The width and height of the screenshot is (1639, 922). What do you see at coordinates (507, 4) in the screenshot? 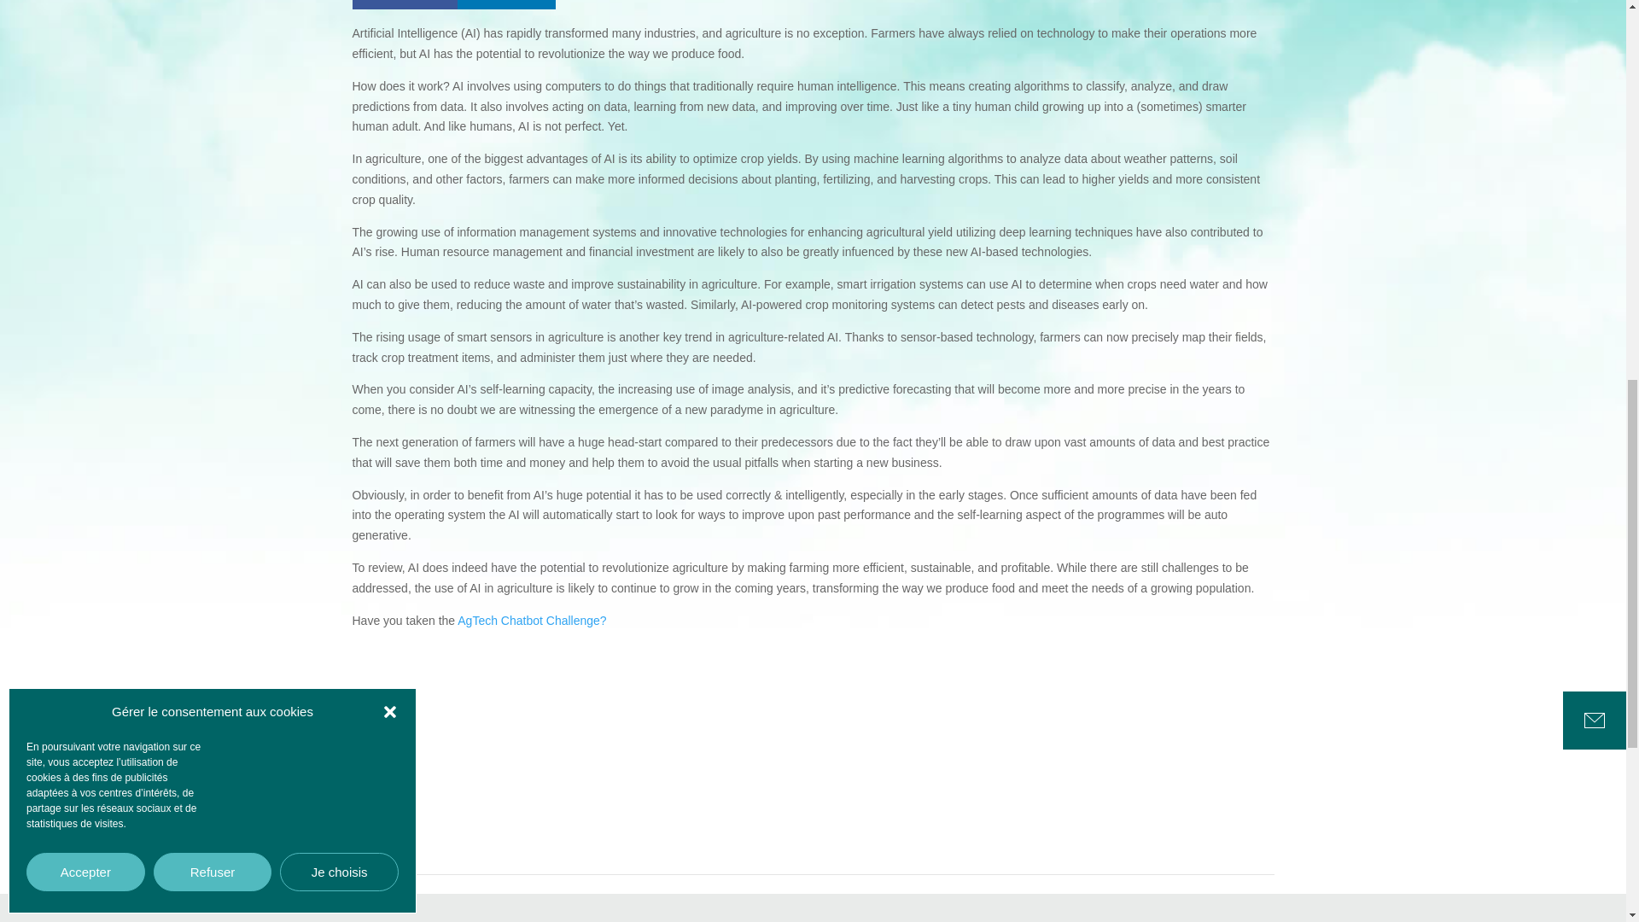
I see `Share on LinkedIn` at bounding box center [507, 4].